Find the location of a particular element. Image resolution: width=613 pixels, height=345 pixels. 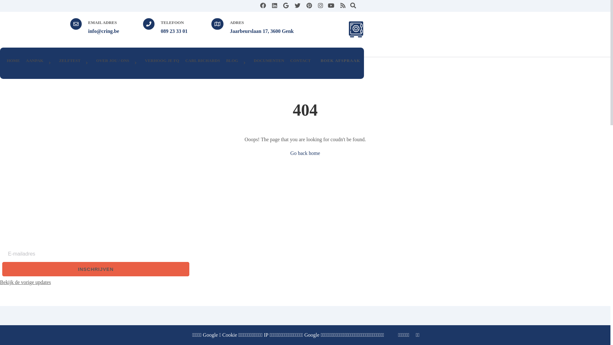

Jaarbeurslaan 17, 3600 Genk is located at coordinates (262, 31).